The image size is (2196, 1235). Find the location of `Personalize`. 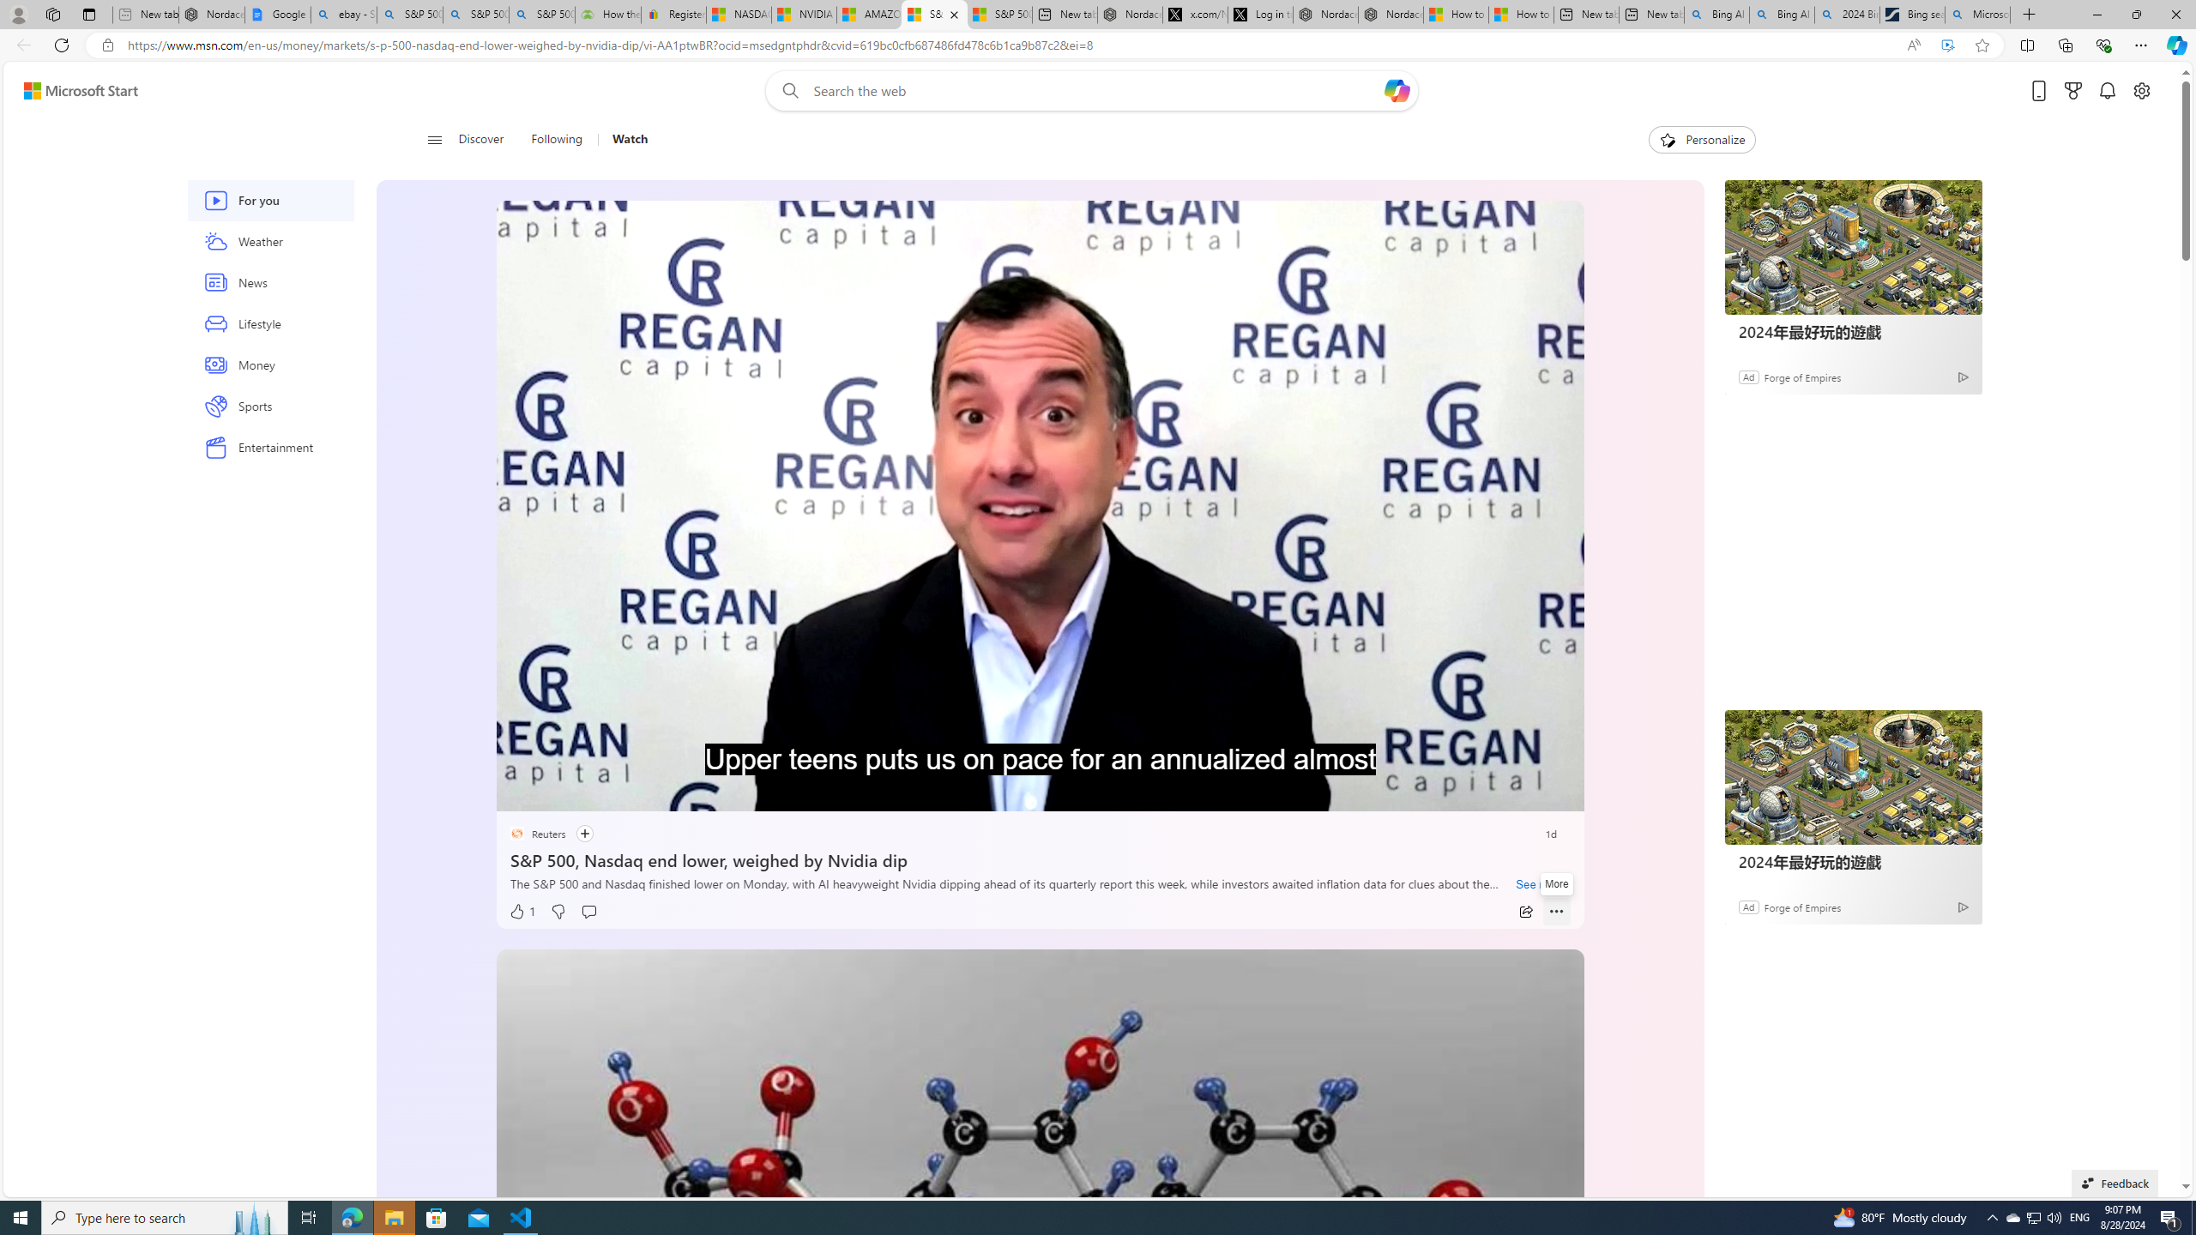

Personalize is located at coordinates (1702, 140).